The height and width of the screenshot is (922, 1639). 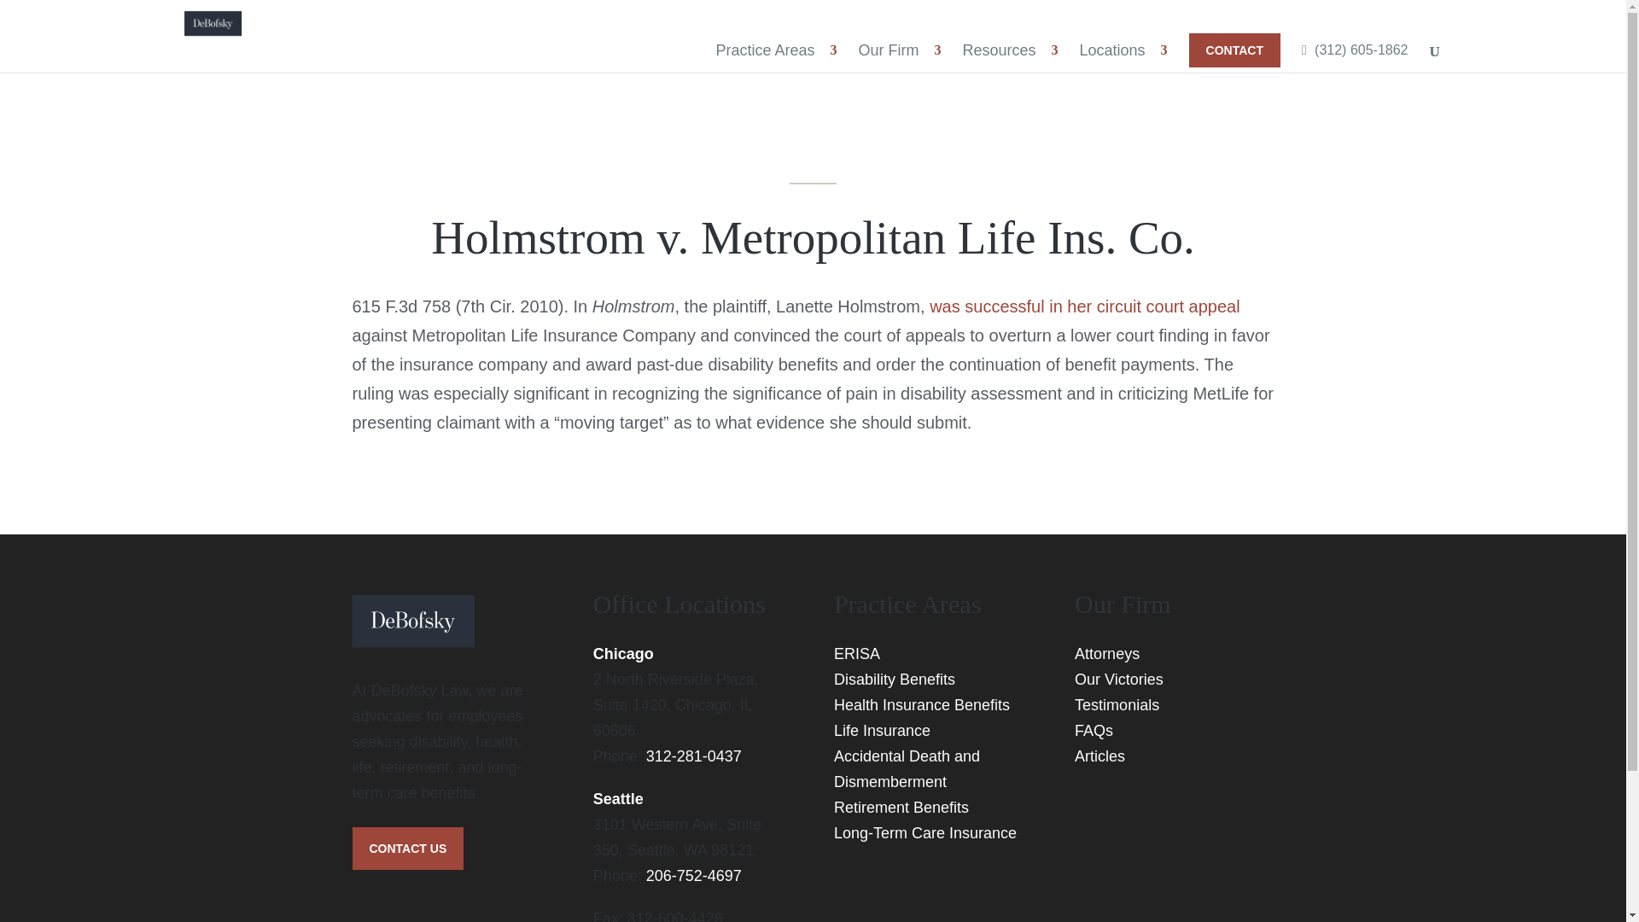 What do you see at coordinates (1000, 50) in the screenshot?
I see `Resources` at bounding box center [1000, 50].